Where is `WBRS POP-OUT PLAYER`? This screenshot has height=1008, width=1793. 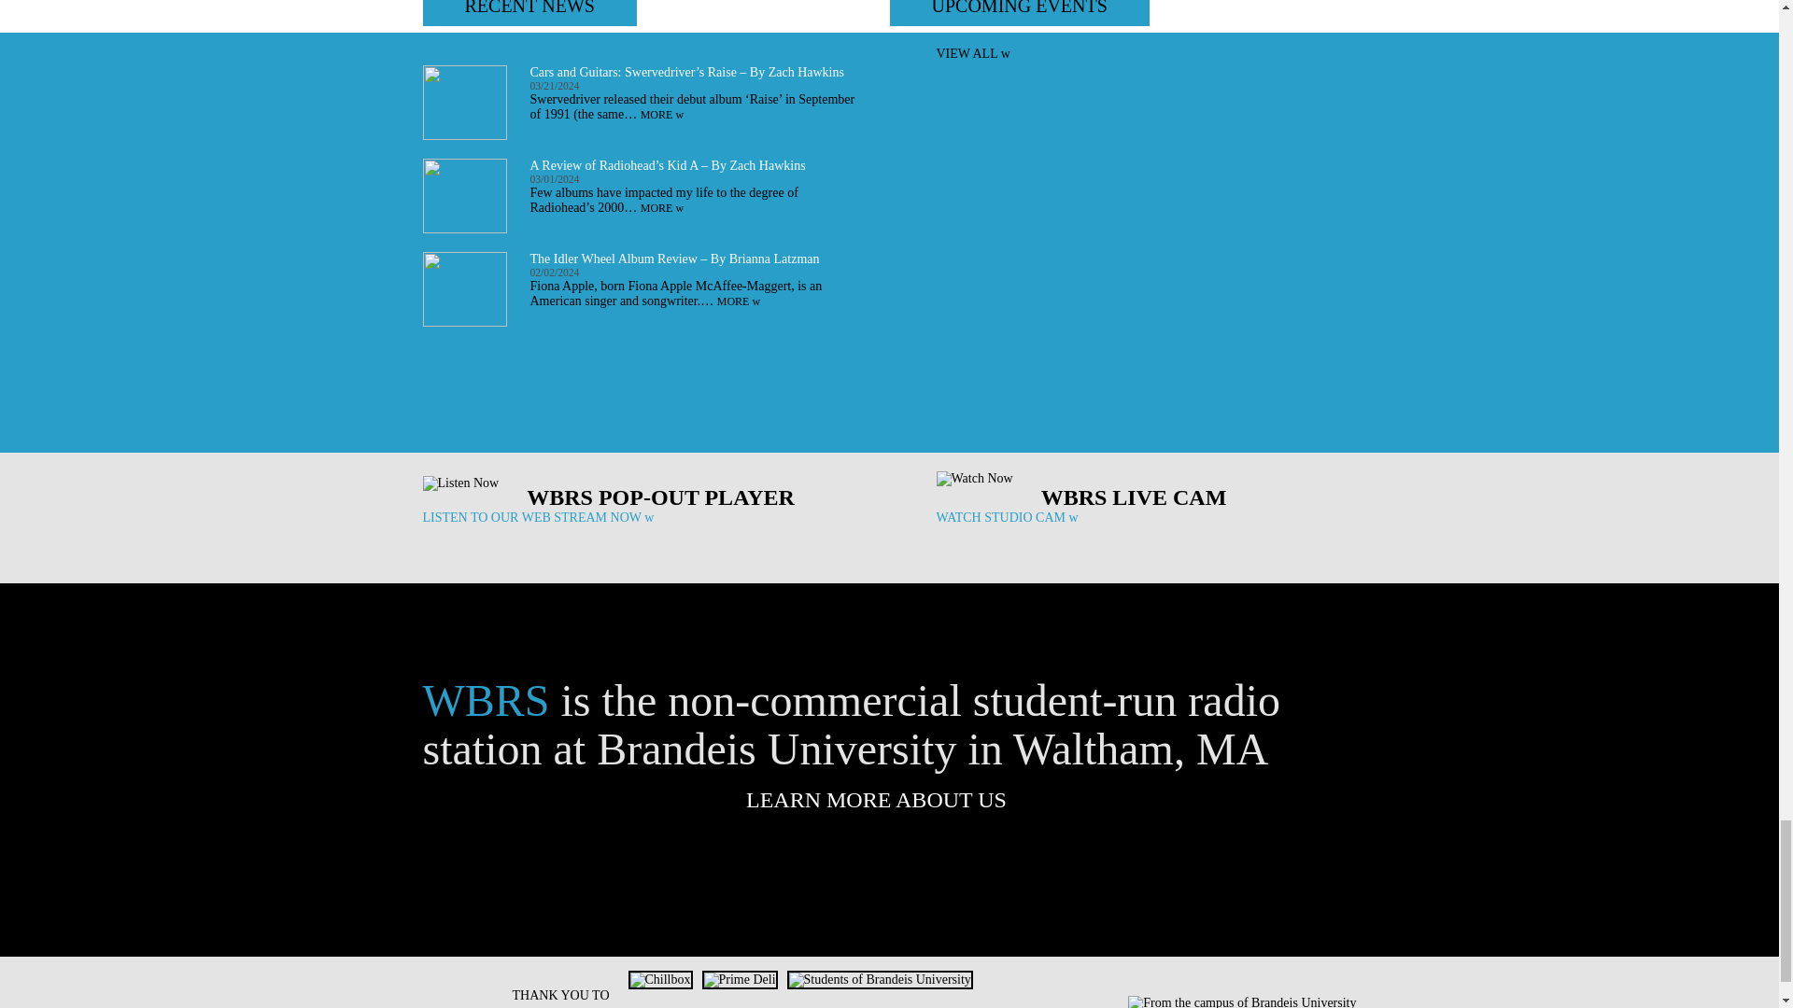
WBRS POP-OUT PLAYER is located at coordinates (660, 497).